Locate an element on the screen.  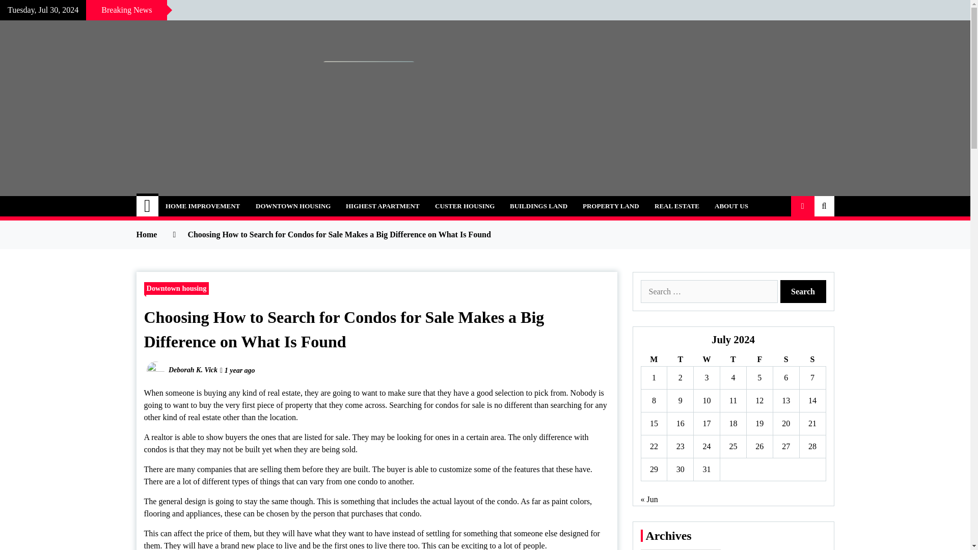
Search is located at coordinates (803, 291).